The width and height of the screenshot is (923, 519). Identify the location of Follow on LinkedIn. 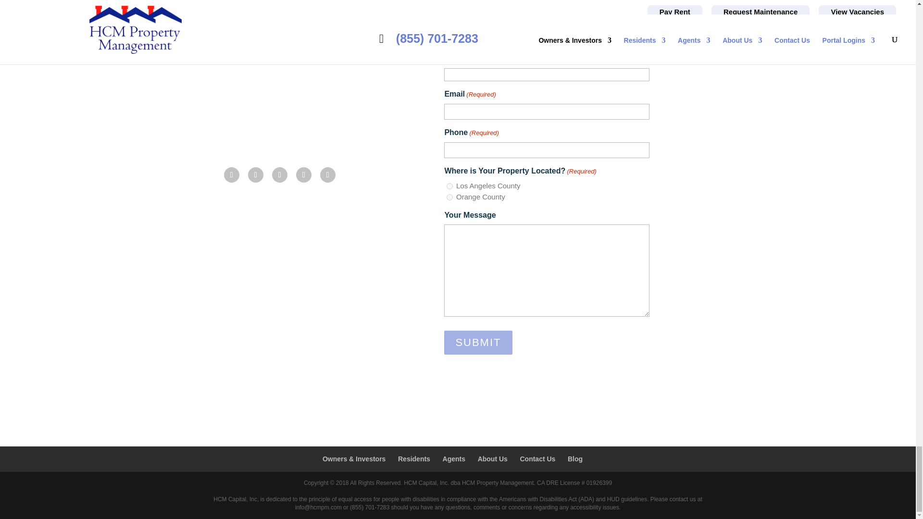
(280, 175).